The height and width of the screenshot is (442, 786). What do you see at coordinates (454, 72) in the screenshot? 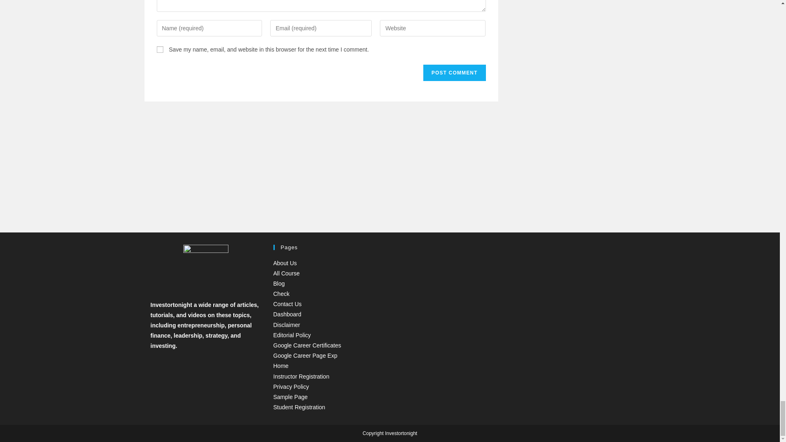
I see `Post Comment` at bounding box center [454, 72].